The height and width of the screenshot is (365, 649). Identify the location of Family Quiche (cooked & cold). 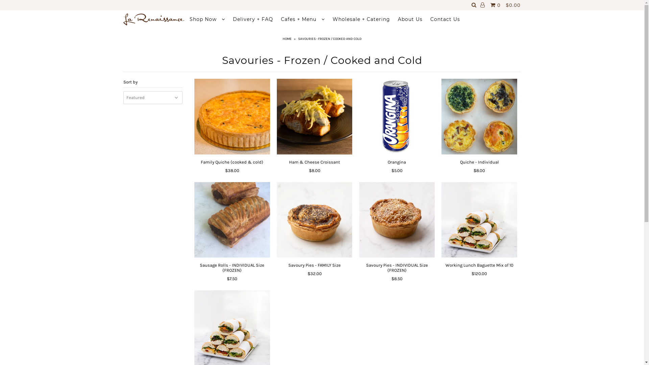
(232, 116).